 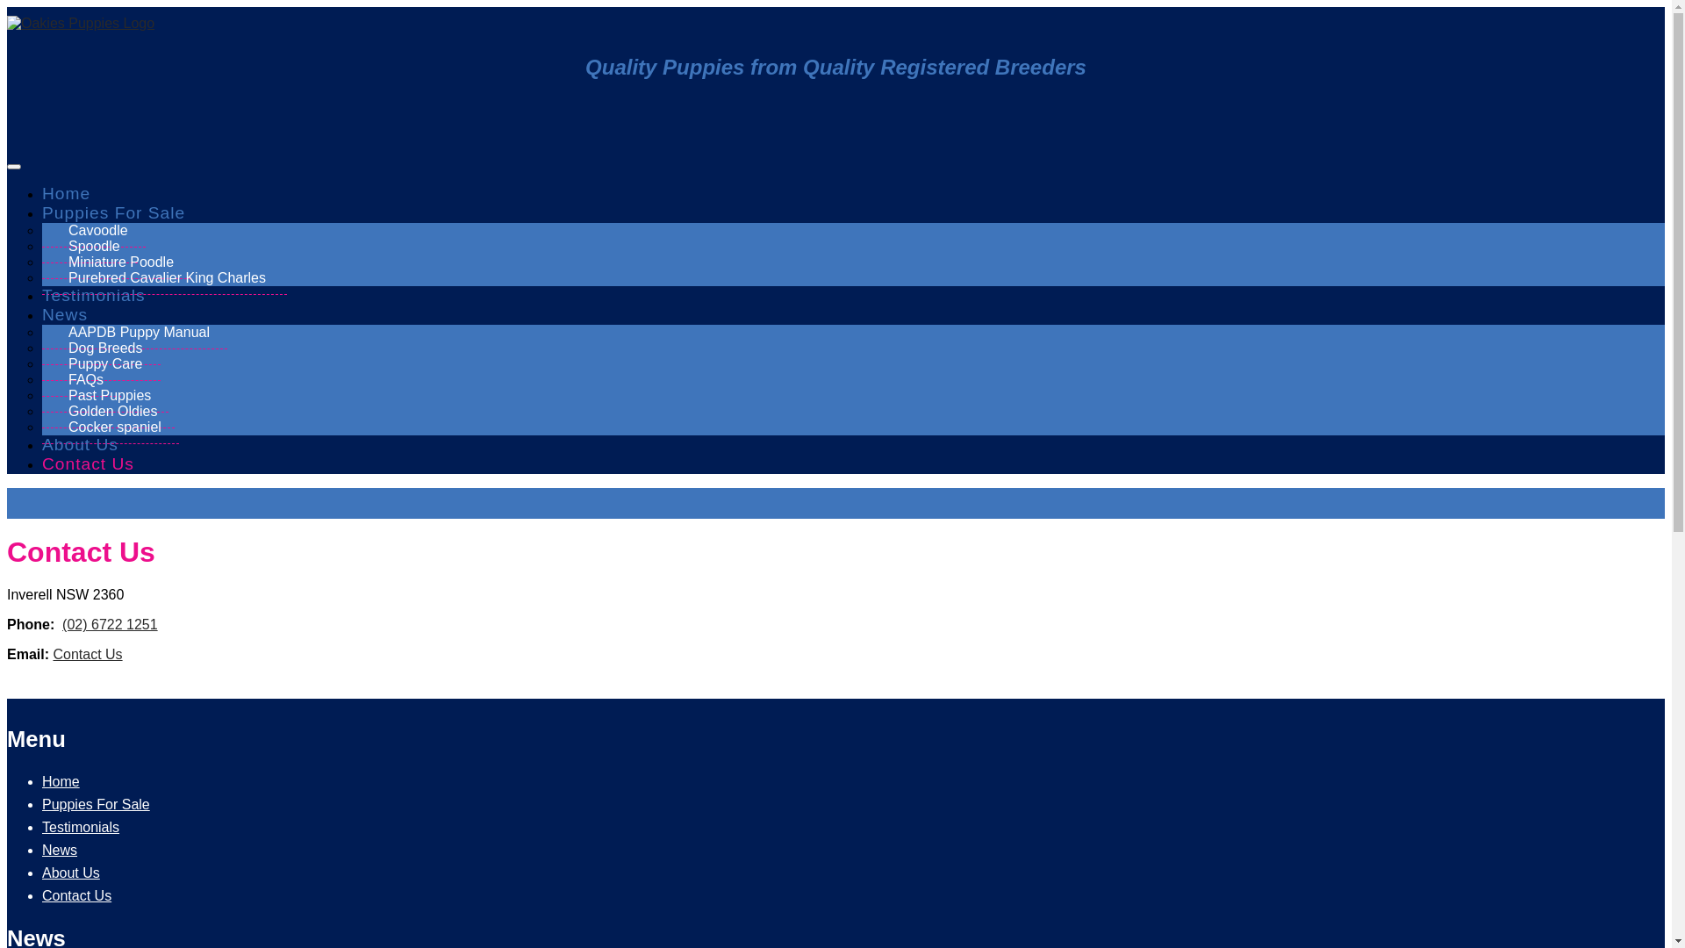 What do you see at coordinates (165, 278) in the screenshot?
I see `Purebred Cavalier King Charles ` at bounding box center [165, 278].